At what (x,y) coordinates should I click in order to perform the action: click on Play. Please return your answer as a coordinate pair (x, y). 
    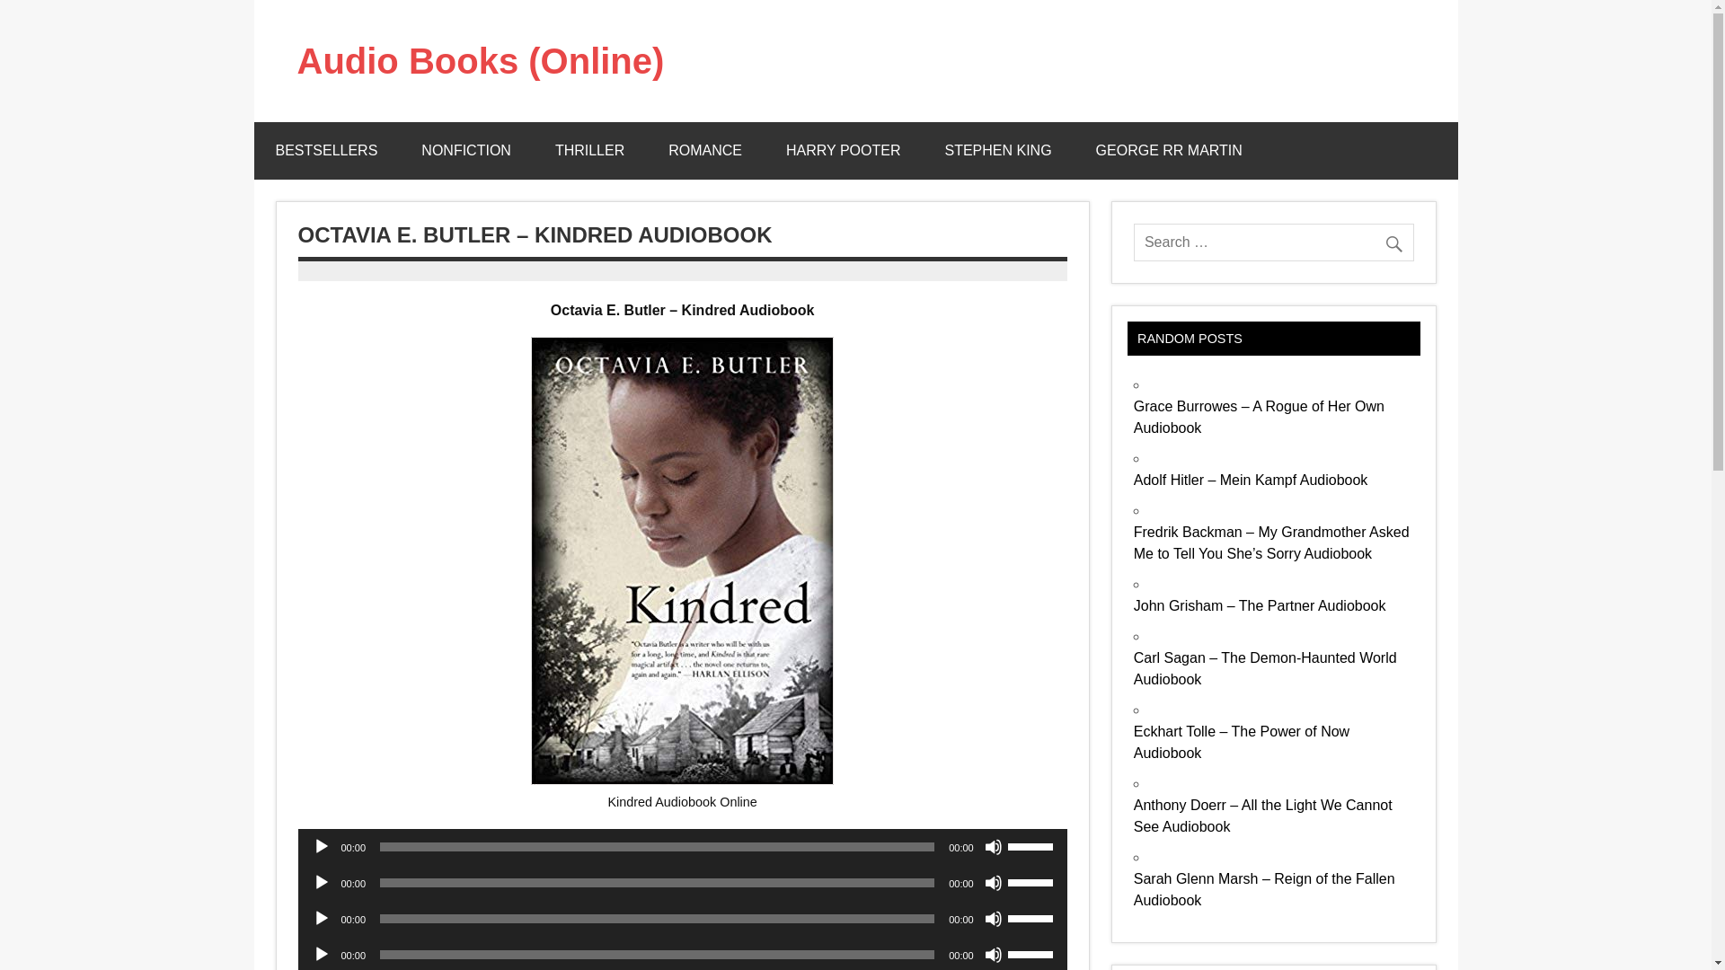
    Looking at the image, I should click on (322, 846).